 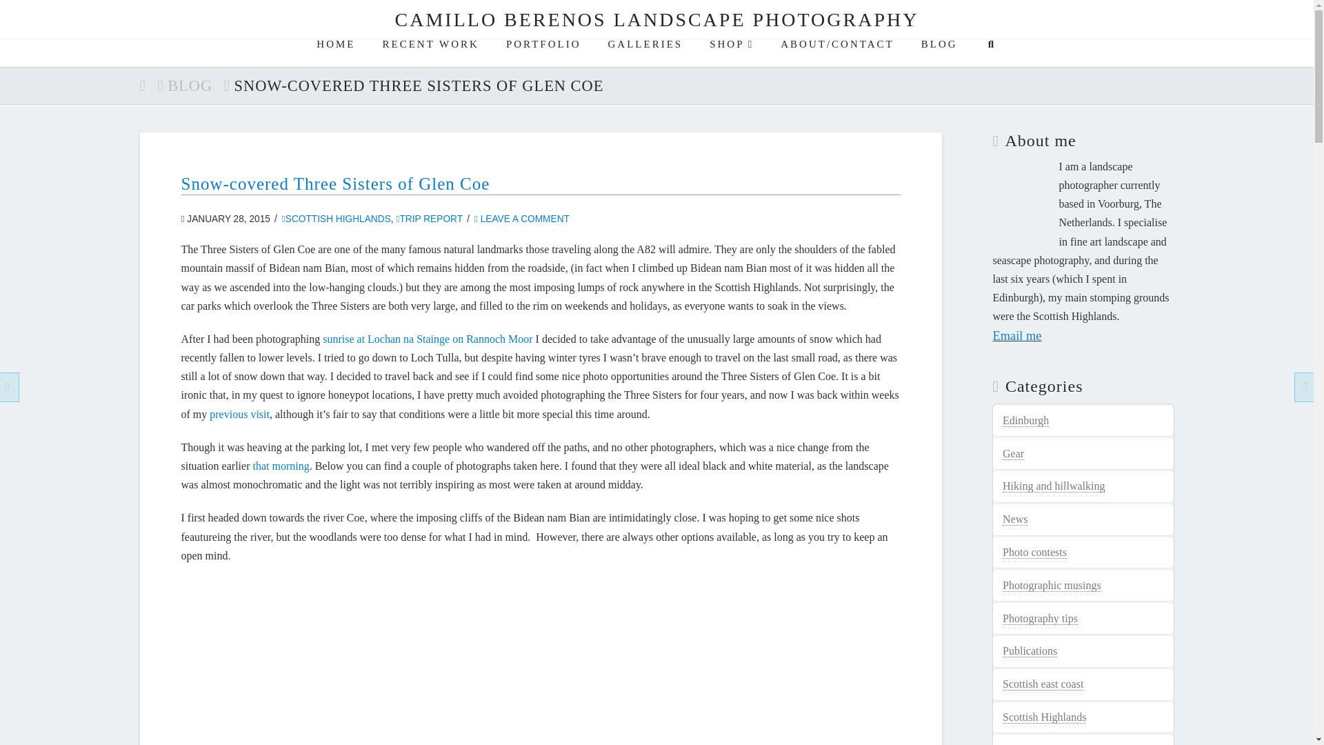 What do you see at coordinates (429, 219) in the screenshot?
I see `TRIP REPORT` at bounding box center [429, 219].